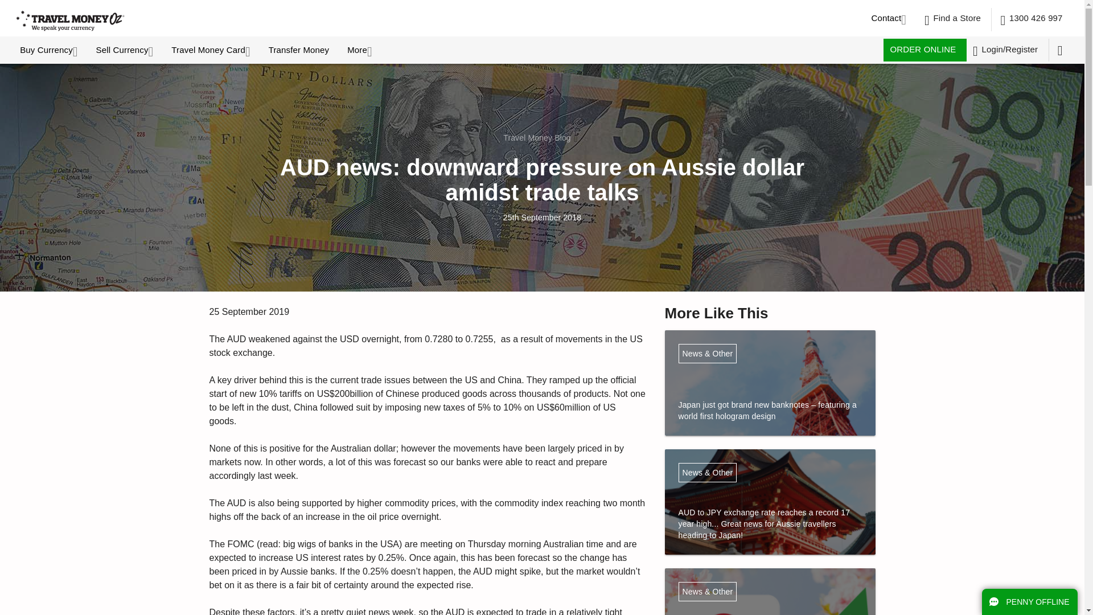 Image resolution: width=1093 pixels, height=615 pixels. Describe the element at coordinates (953, 19) in the screenshot. I see `Find a Store` at that location.